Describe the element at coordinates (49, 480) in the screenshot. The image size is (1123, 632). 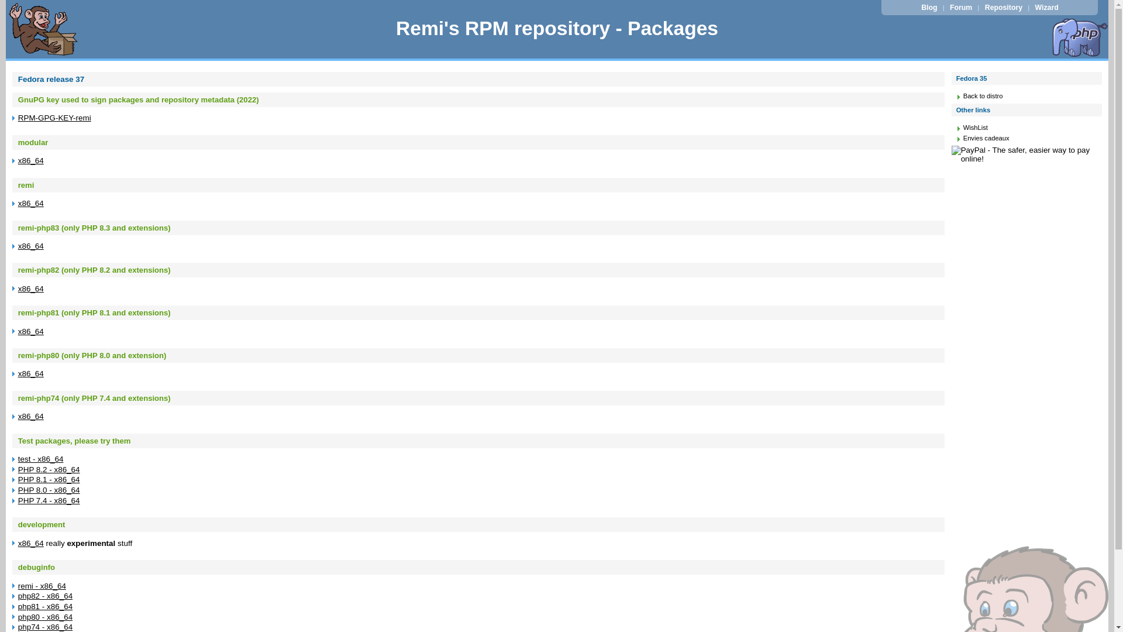
I see `PHP 8.1 - x86_64` at that location.